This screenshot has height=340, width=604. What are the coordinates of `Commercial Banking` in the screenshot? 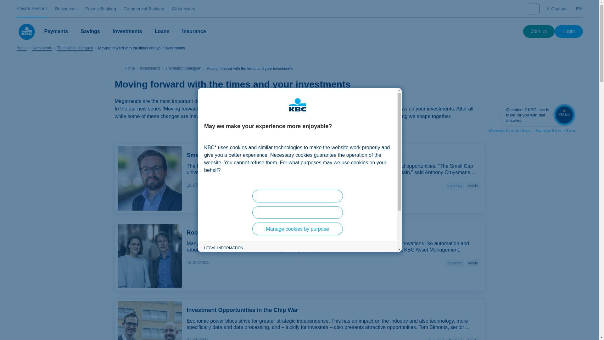 It's located at (144, 9).